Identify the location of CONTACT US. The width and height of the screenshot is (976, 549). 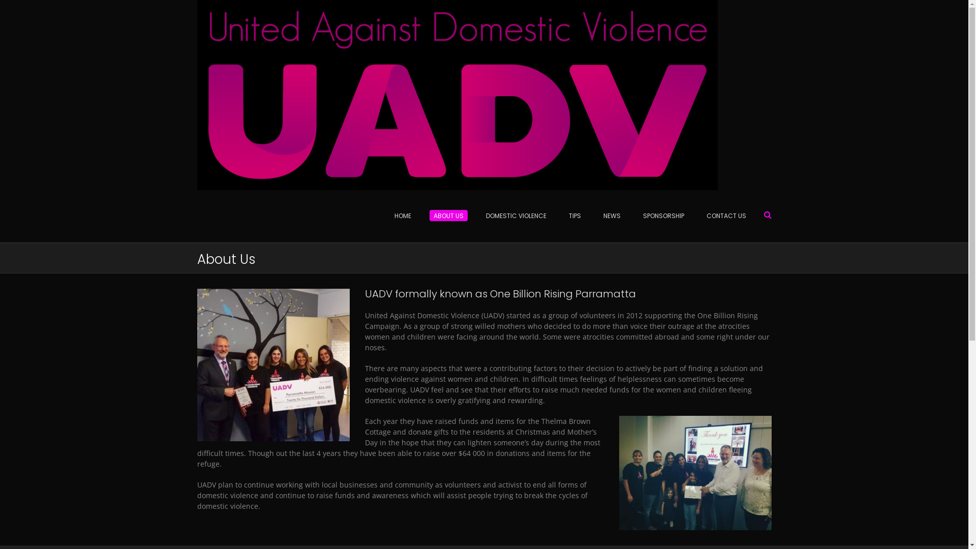
(723, 216).